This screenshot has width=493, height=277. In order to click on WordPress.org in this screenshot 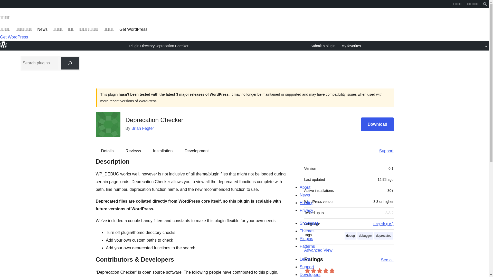, I will do `click(4, 45)`.